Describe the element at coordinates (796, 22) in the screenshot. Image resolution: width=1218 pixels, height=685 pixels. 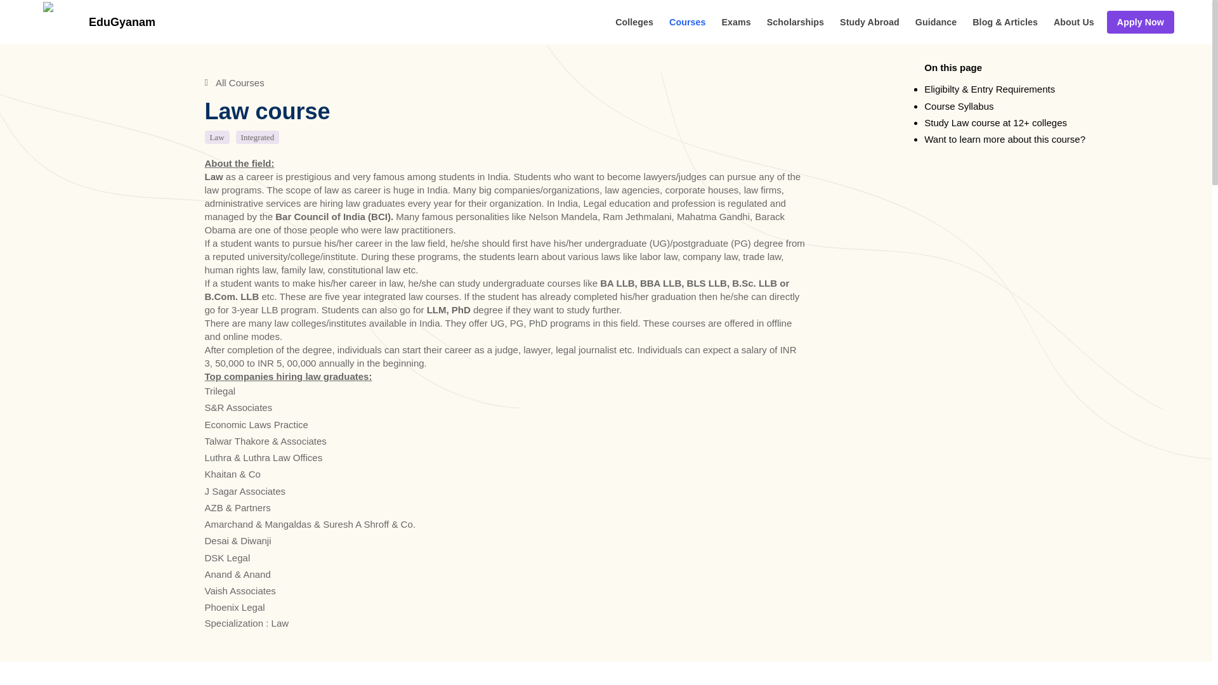
I see `Scholarships` at that location.